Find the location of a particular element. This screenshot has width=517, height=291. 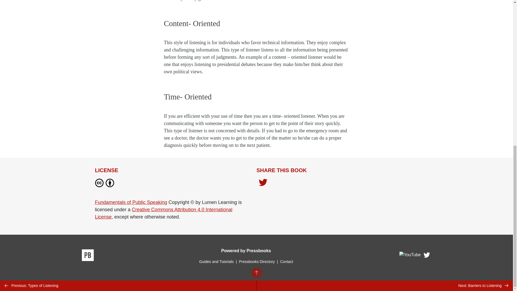

Contact is located at coordinates (287, 261).